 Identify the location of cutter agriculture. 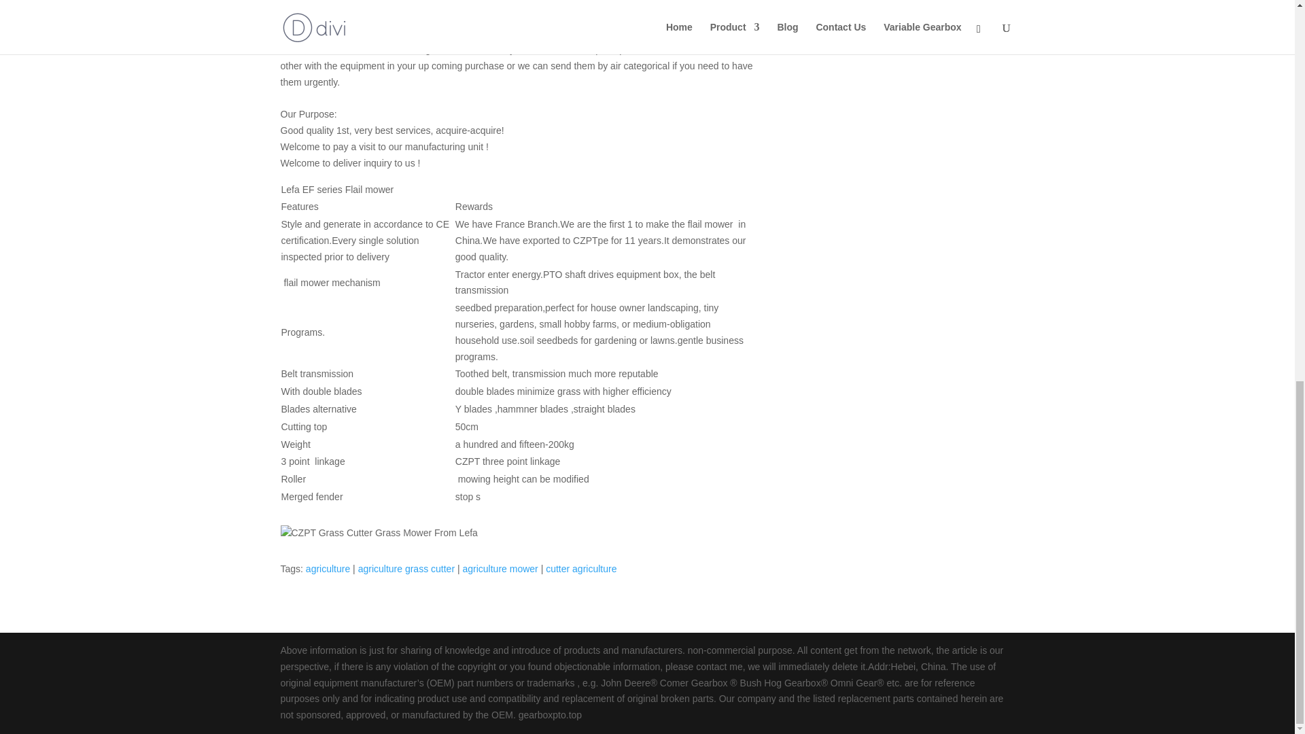
(580, 568).